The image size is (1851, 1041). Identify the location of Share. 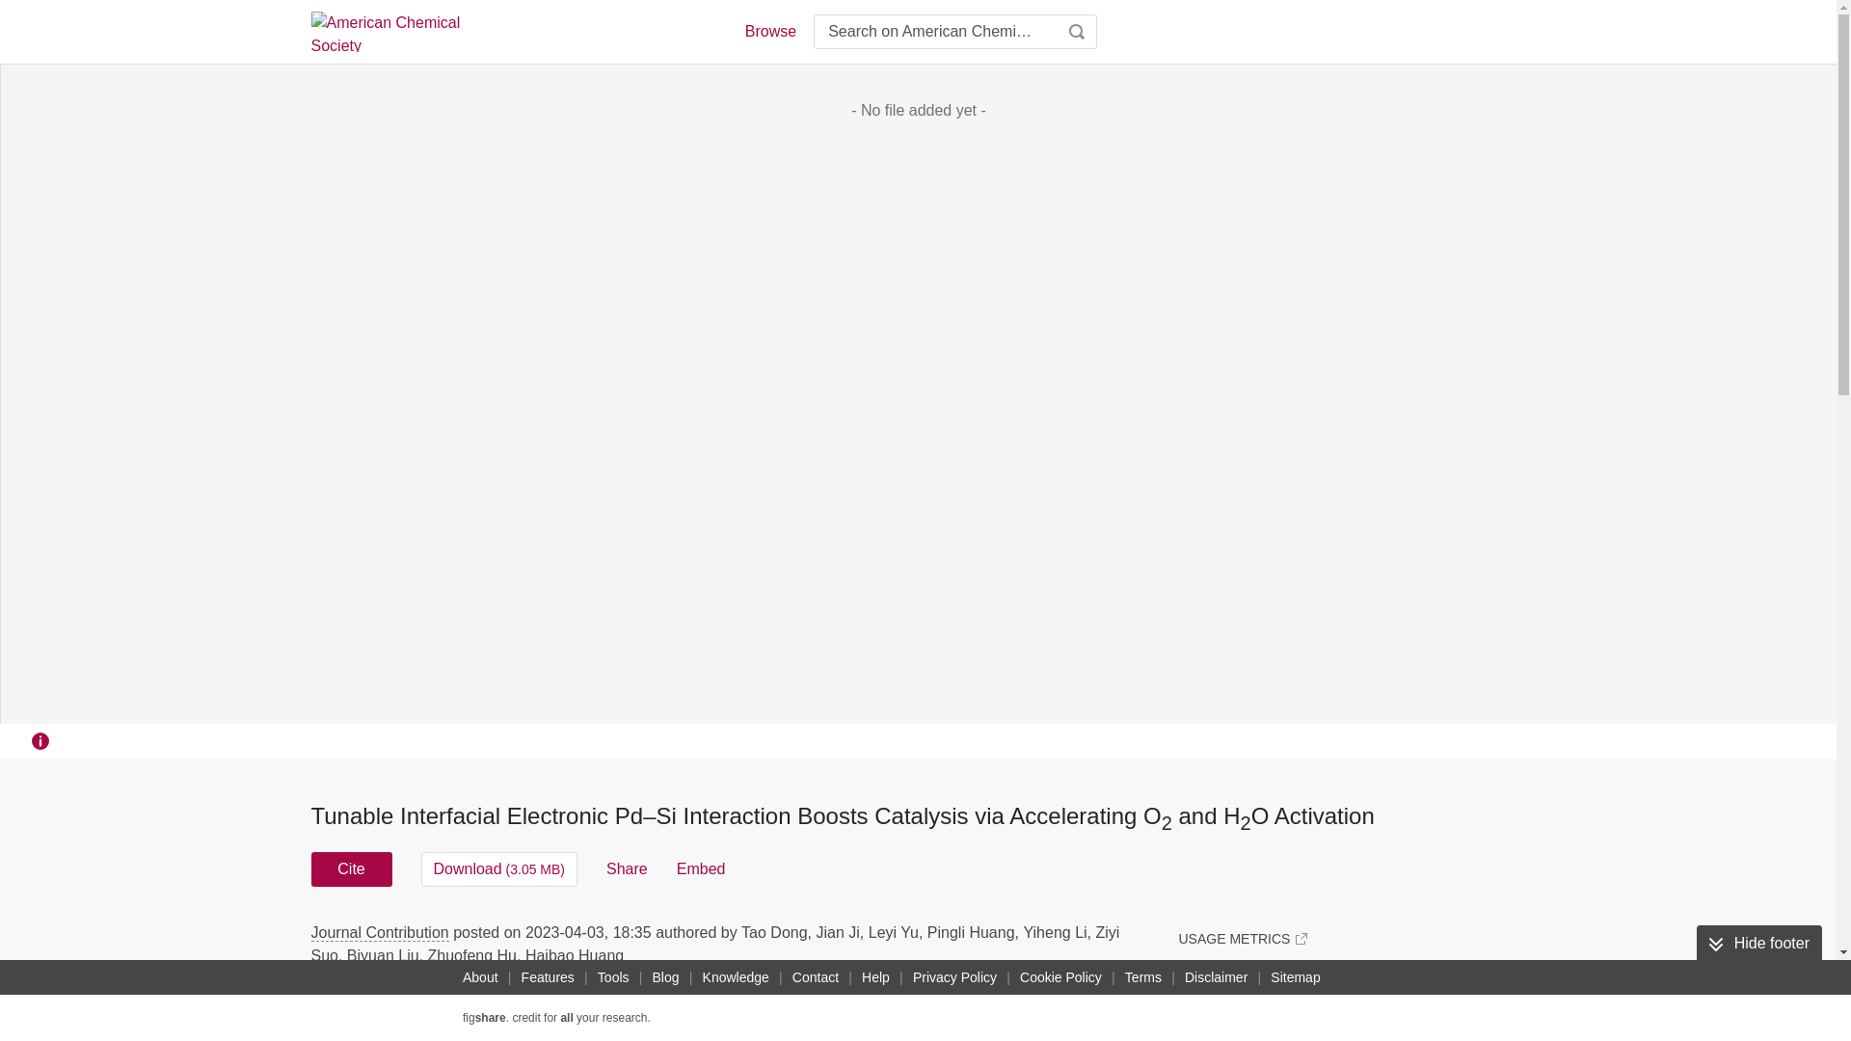
(627, 869).